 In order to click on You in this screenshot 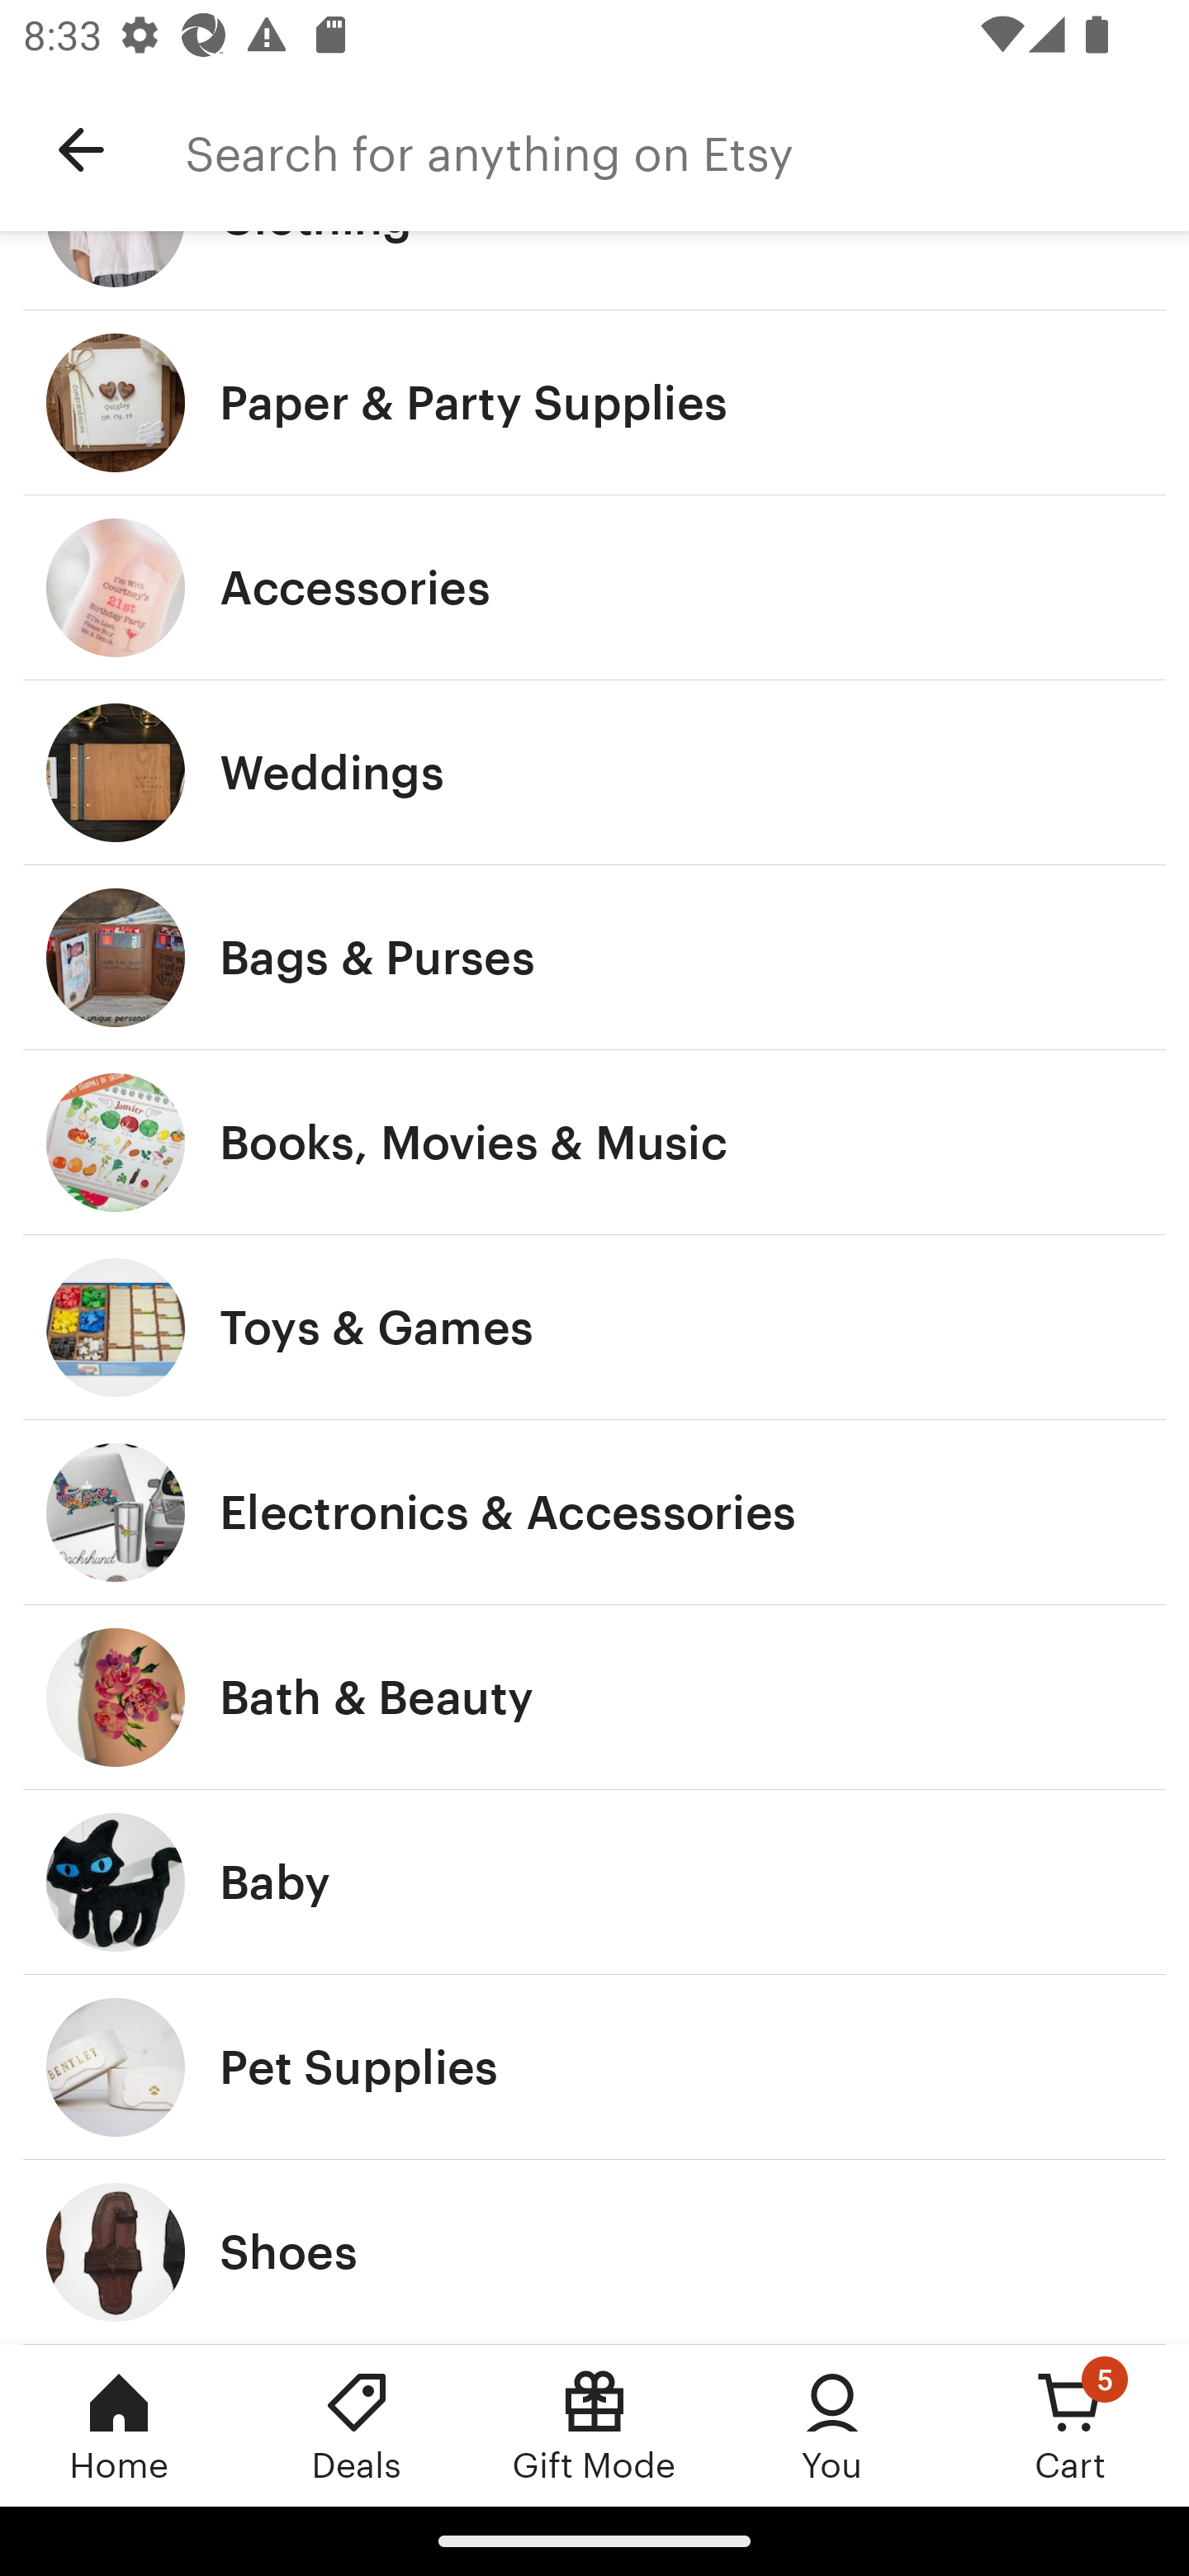, I will do `click(832, 2425)`.